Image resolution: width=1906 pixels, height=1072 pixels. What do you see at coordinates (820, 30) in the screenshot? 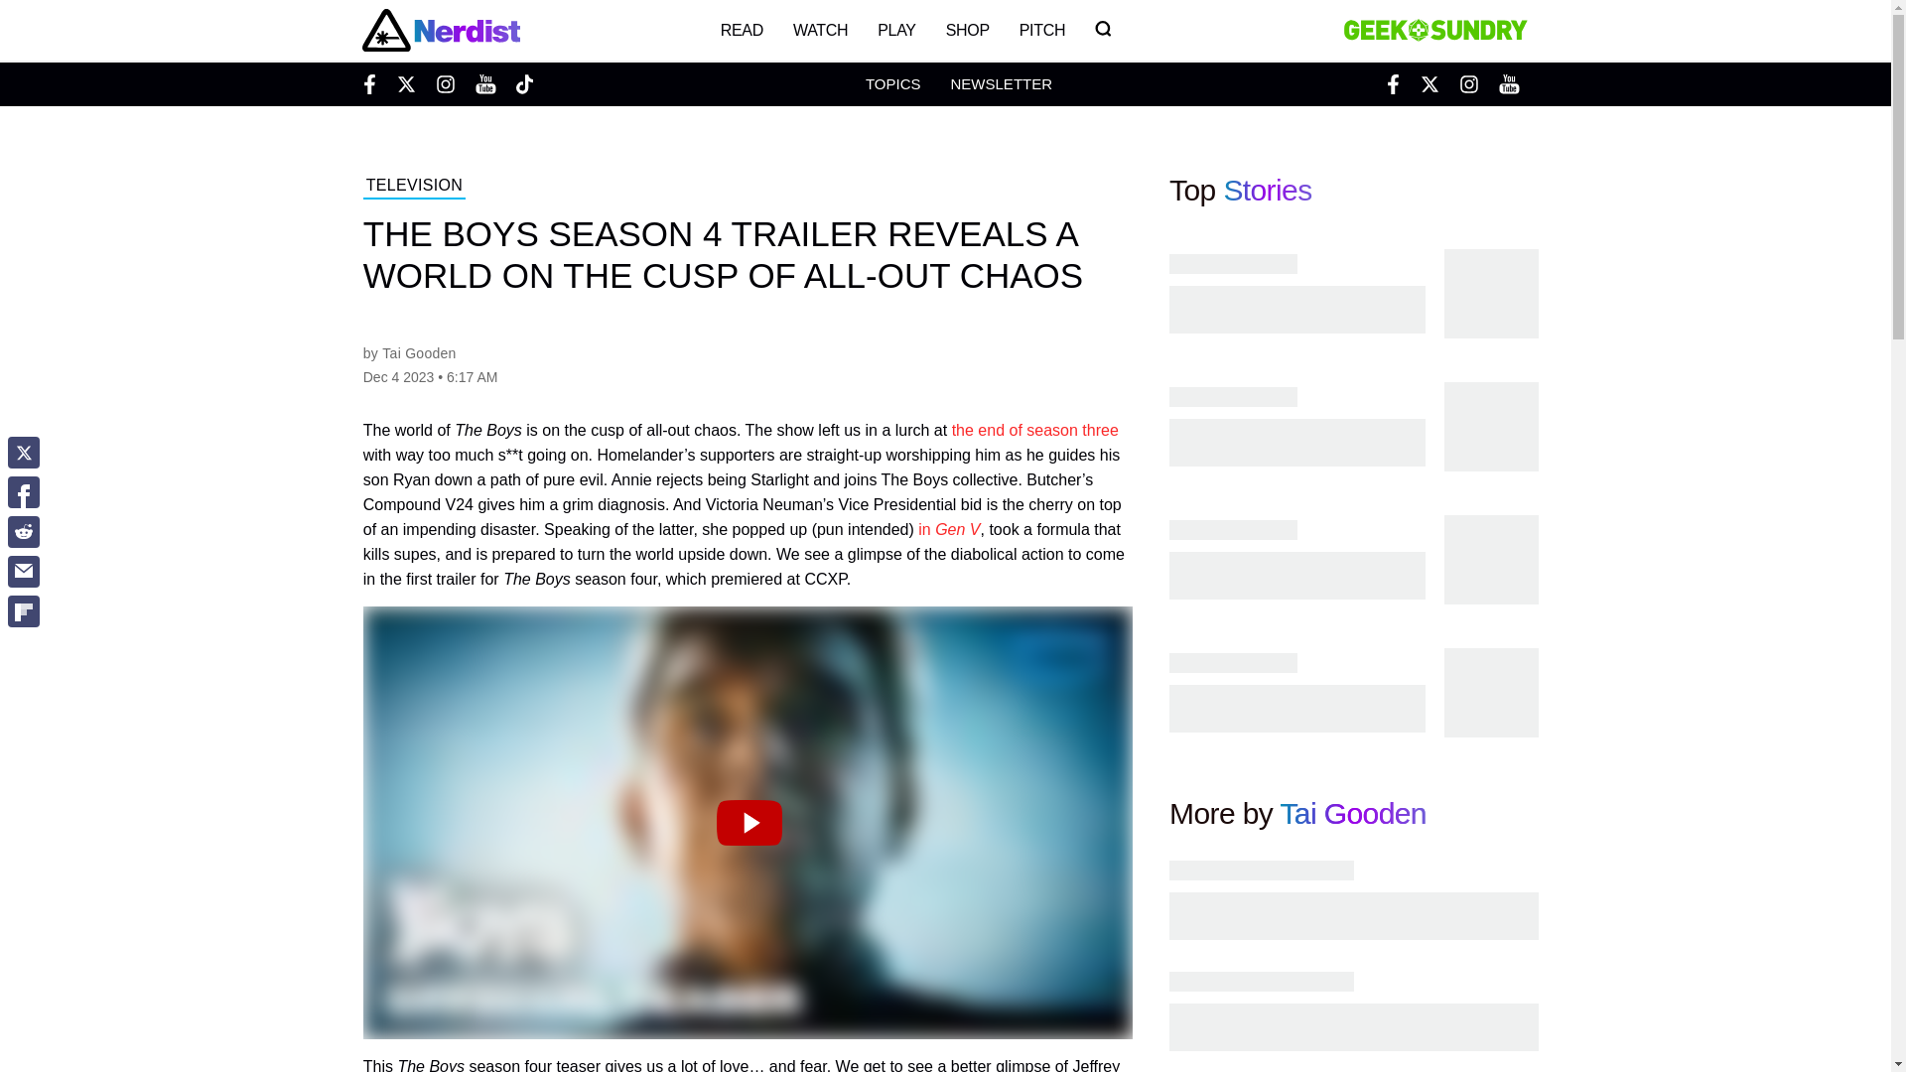
I see `WATCH` at bounding box center [820, 30].